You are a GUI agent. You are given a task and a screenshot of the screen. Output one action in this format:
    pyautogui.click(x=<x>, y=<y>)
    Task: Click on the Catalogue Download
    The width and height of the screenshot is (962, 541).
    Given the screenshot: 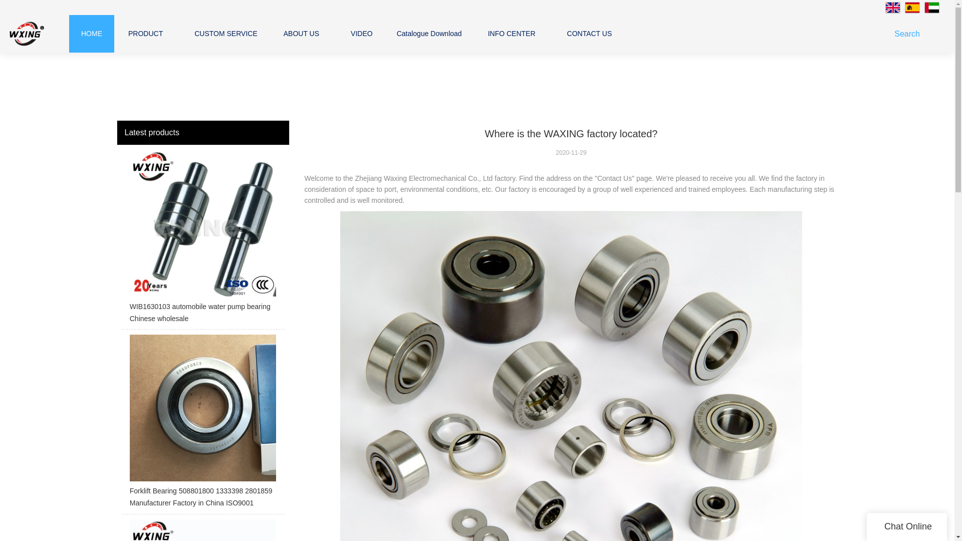 What is the action you would take?
    pyautogui.click(x=429, y=33)
    